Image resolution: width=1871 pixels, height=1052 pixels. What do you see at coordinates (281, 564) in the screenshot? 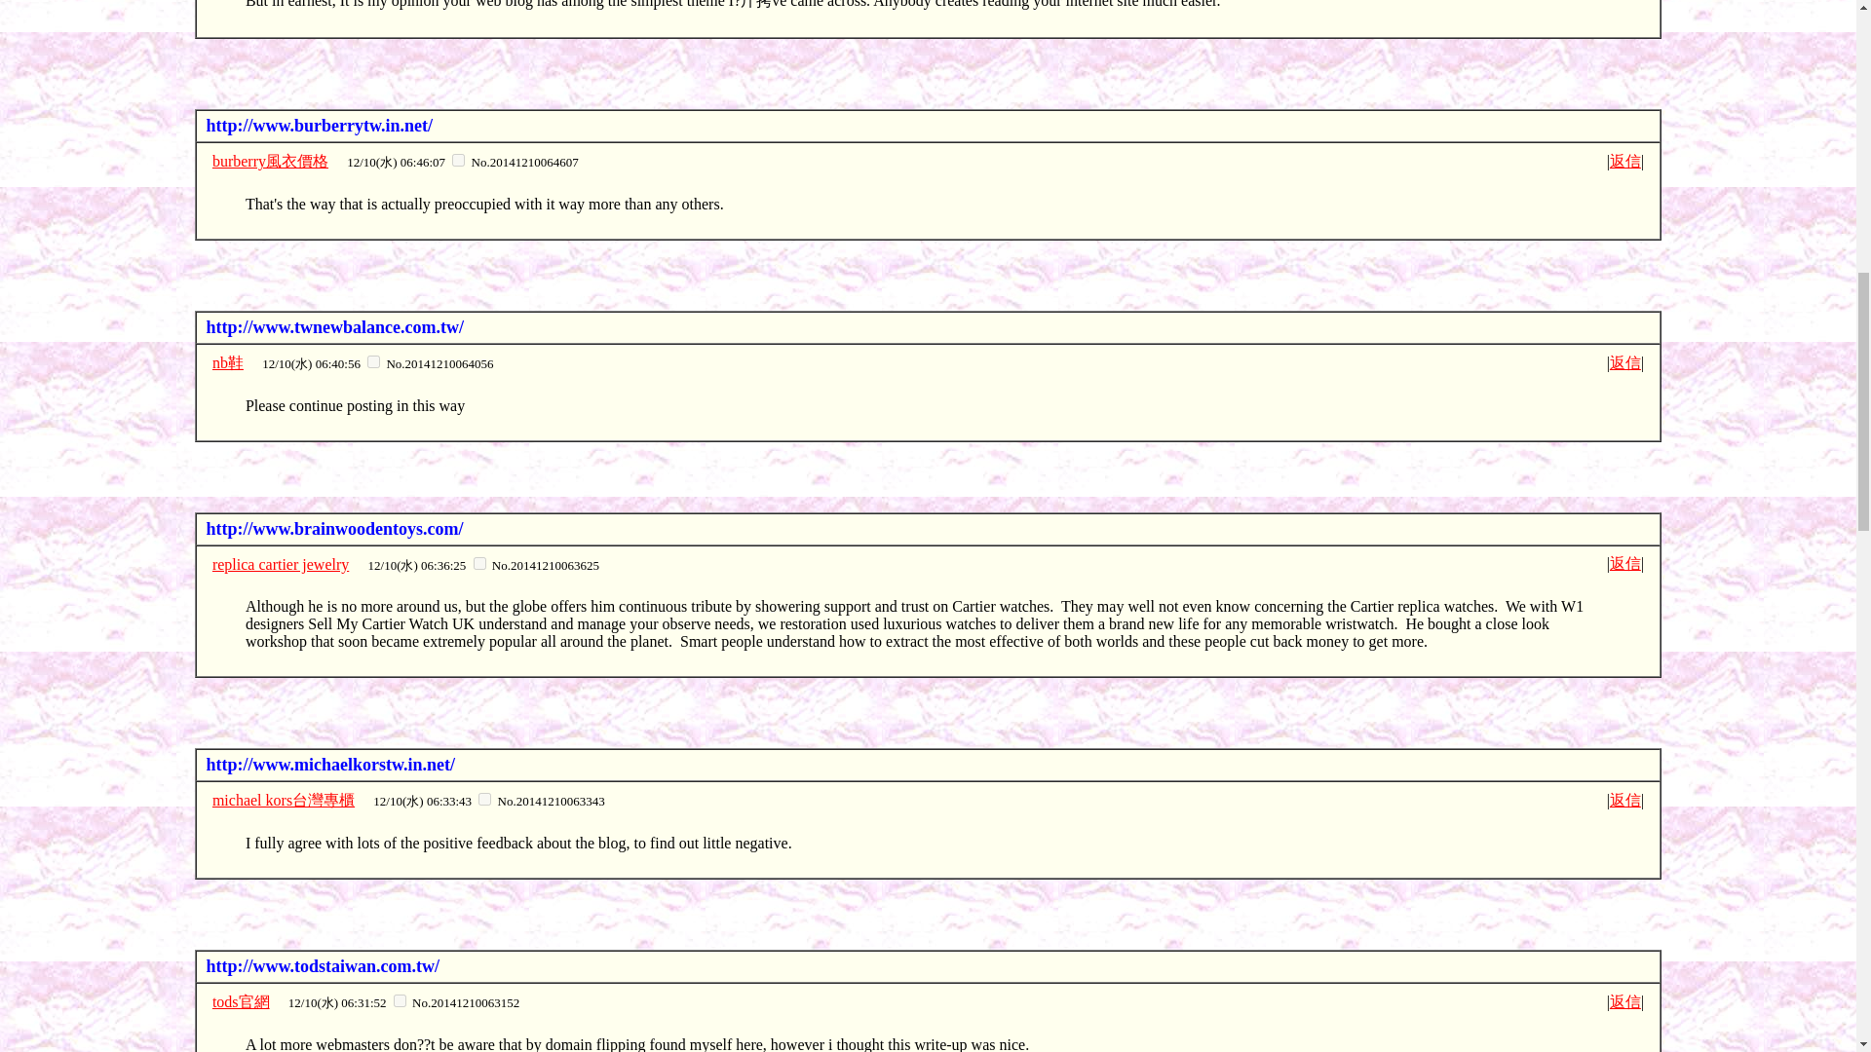
I see `replica cartier jewelry` at bounding box center [281, 564].